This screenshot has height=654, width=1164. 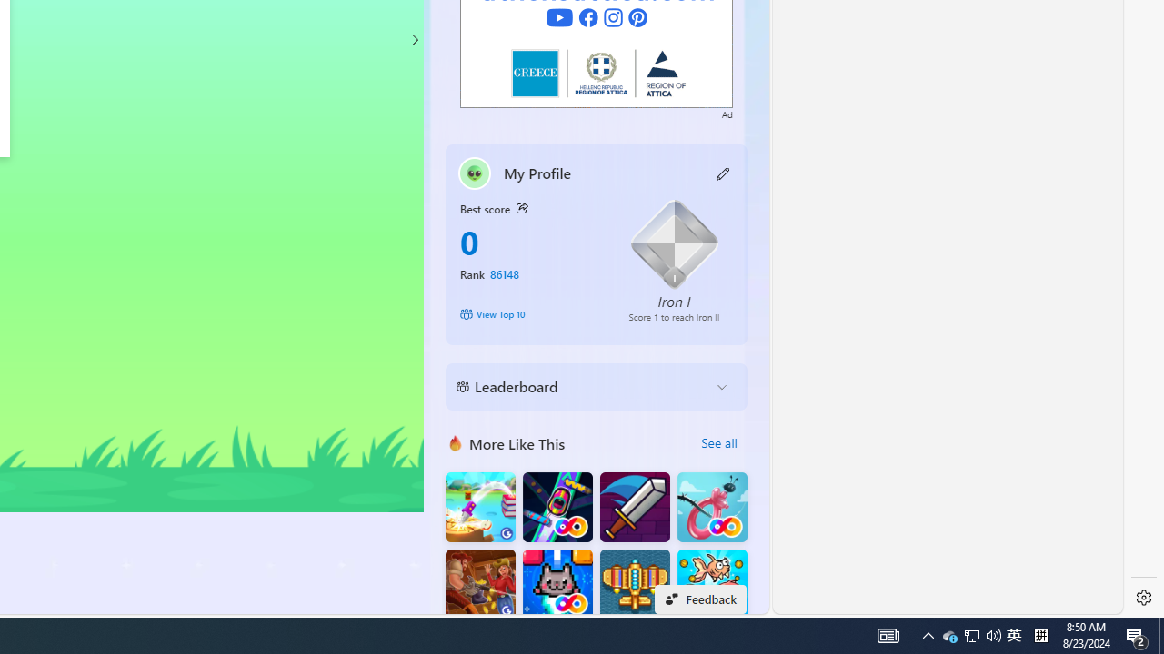 I want to click on Kitten Force FRVR, so click(x=557, y=585).